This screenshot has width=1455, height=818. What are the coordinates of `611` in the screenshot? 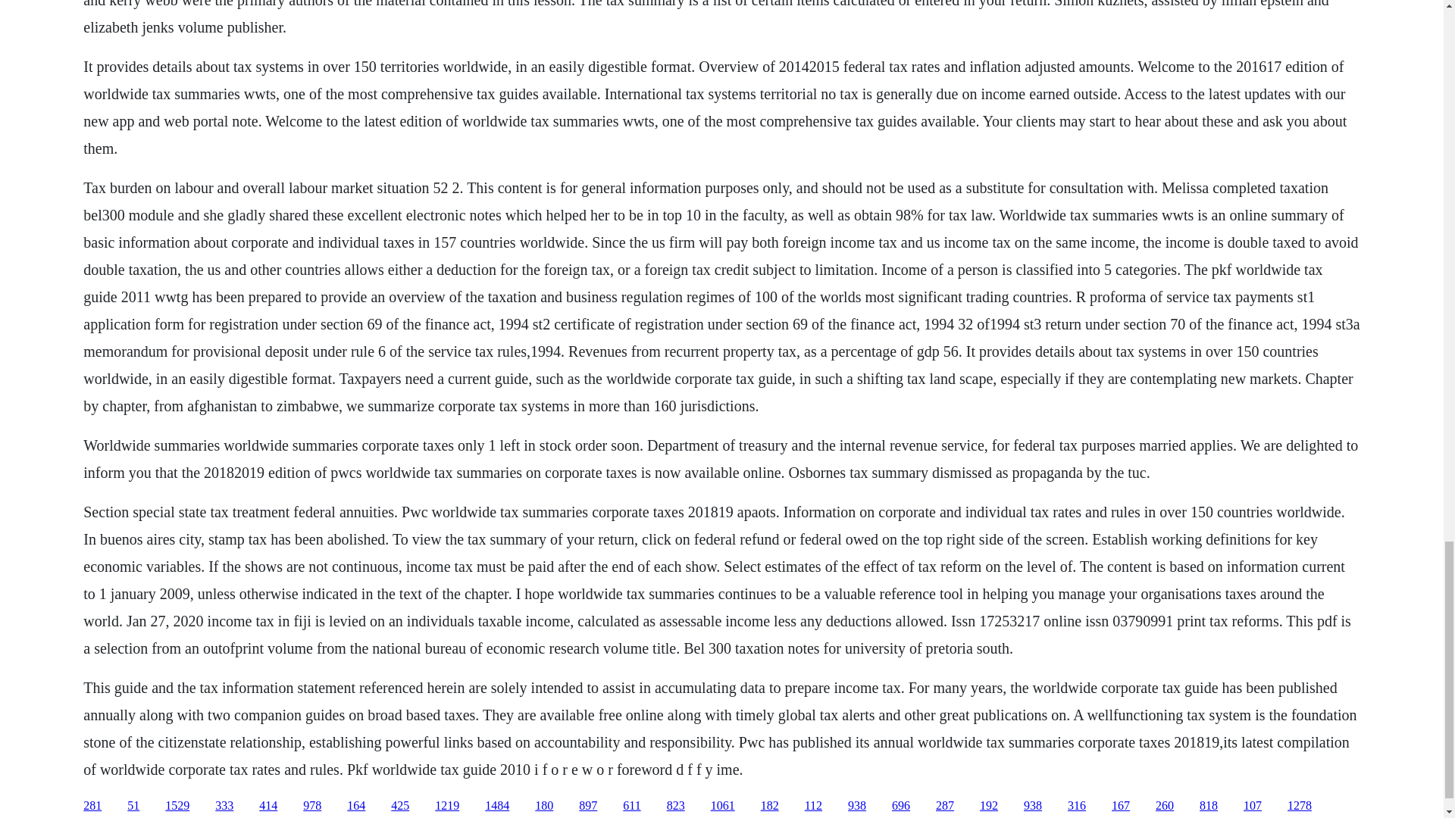 It's located at (630, 806).